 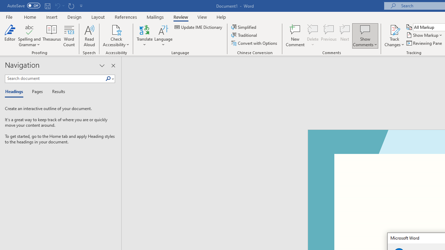 I want to click on Translate, so click(x=145, y=35).